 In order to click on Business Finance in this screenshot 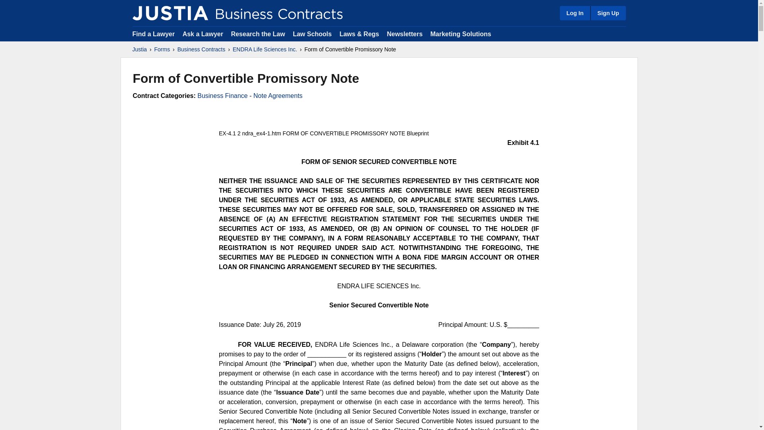, I will do `click(222, 96)`.